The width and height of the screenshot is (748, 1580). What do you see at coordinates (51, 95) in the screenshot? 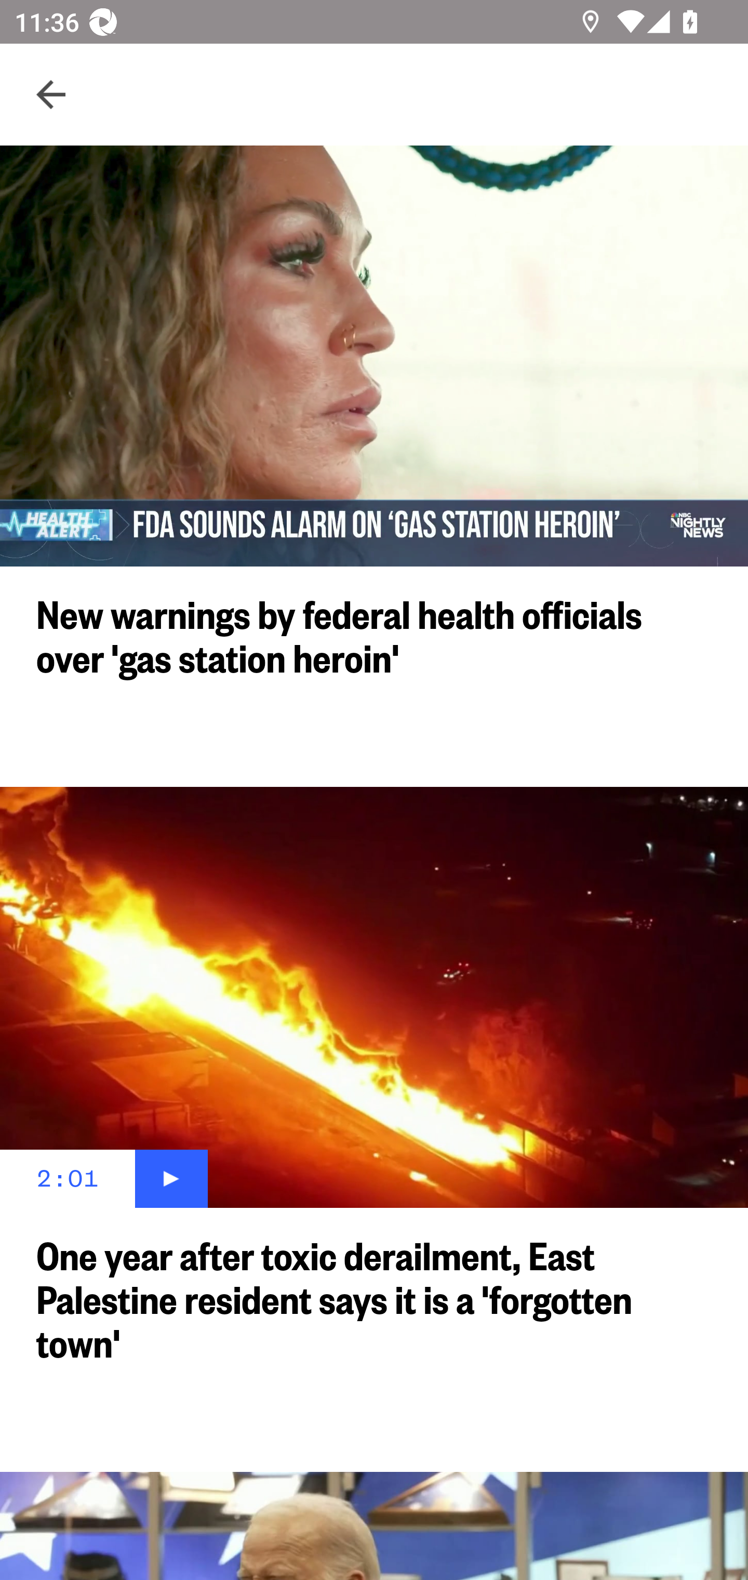
I see `Navigate up` at bounding box center [51, 95].